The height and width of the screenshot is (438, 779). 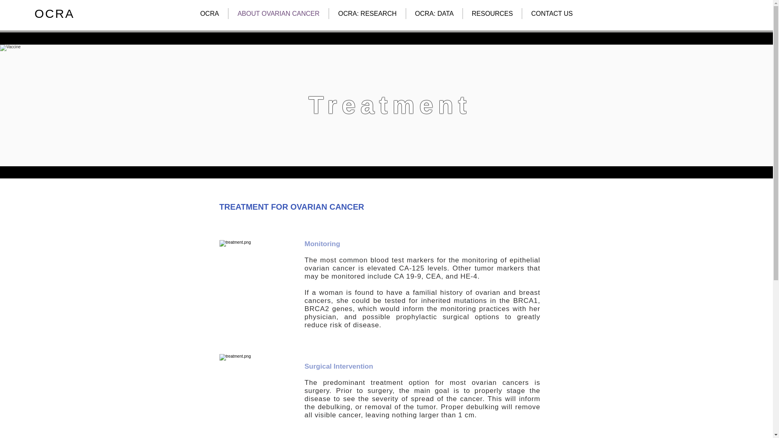 What do you see at coordinates (492, 14) in the screenshot?
I see `RESOURCES` at bounding box center [492, 14].